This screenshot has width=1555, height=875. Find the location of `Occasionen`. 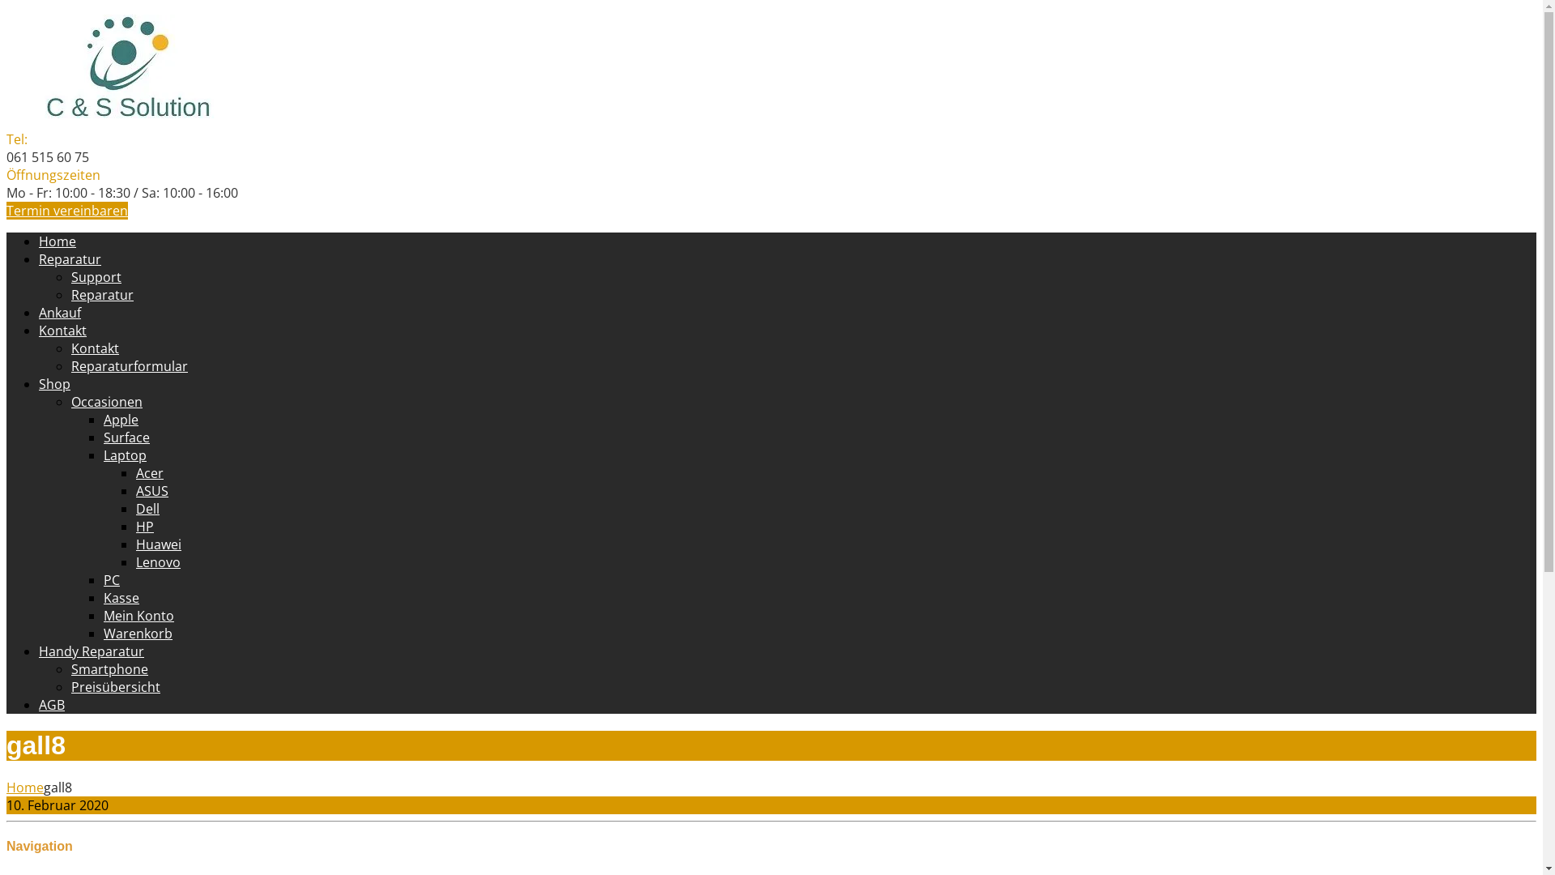

Occasionen is located at coordinates (107, 402).